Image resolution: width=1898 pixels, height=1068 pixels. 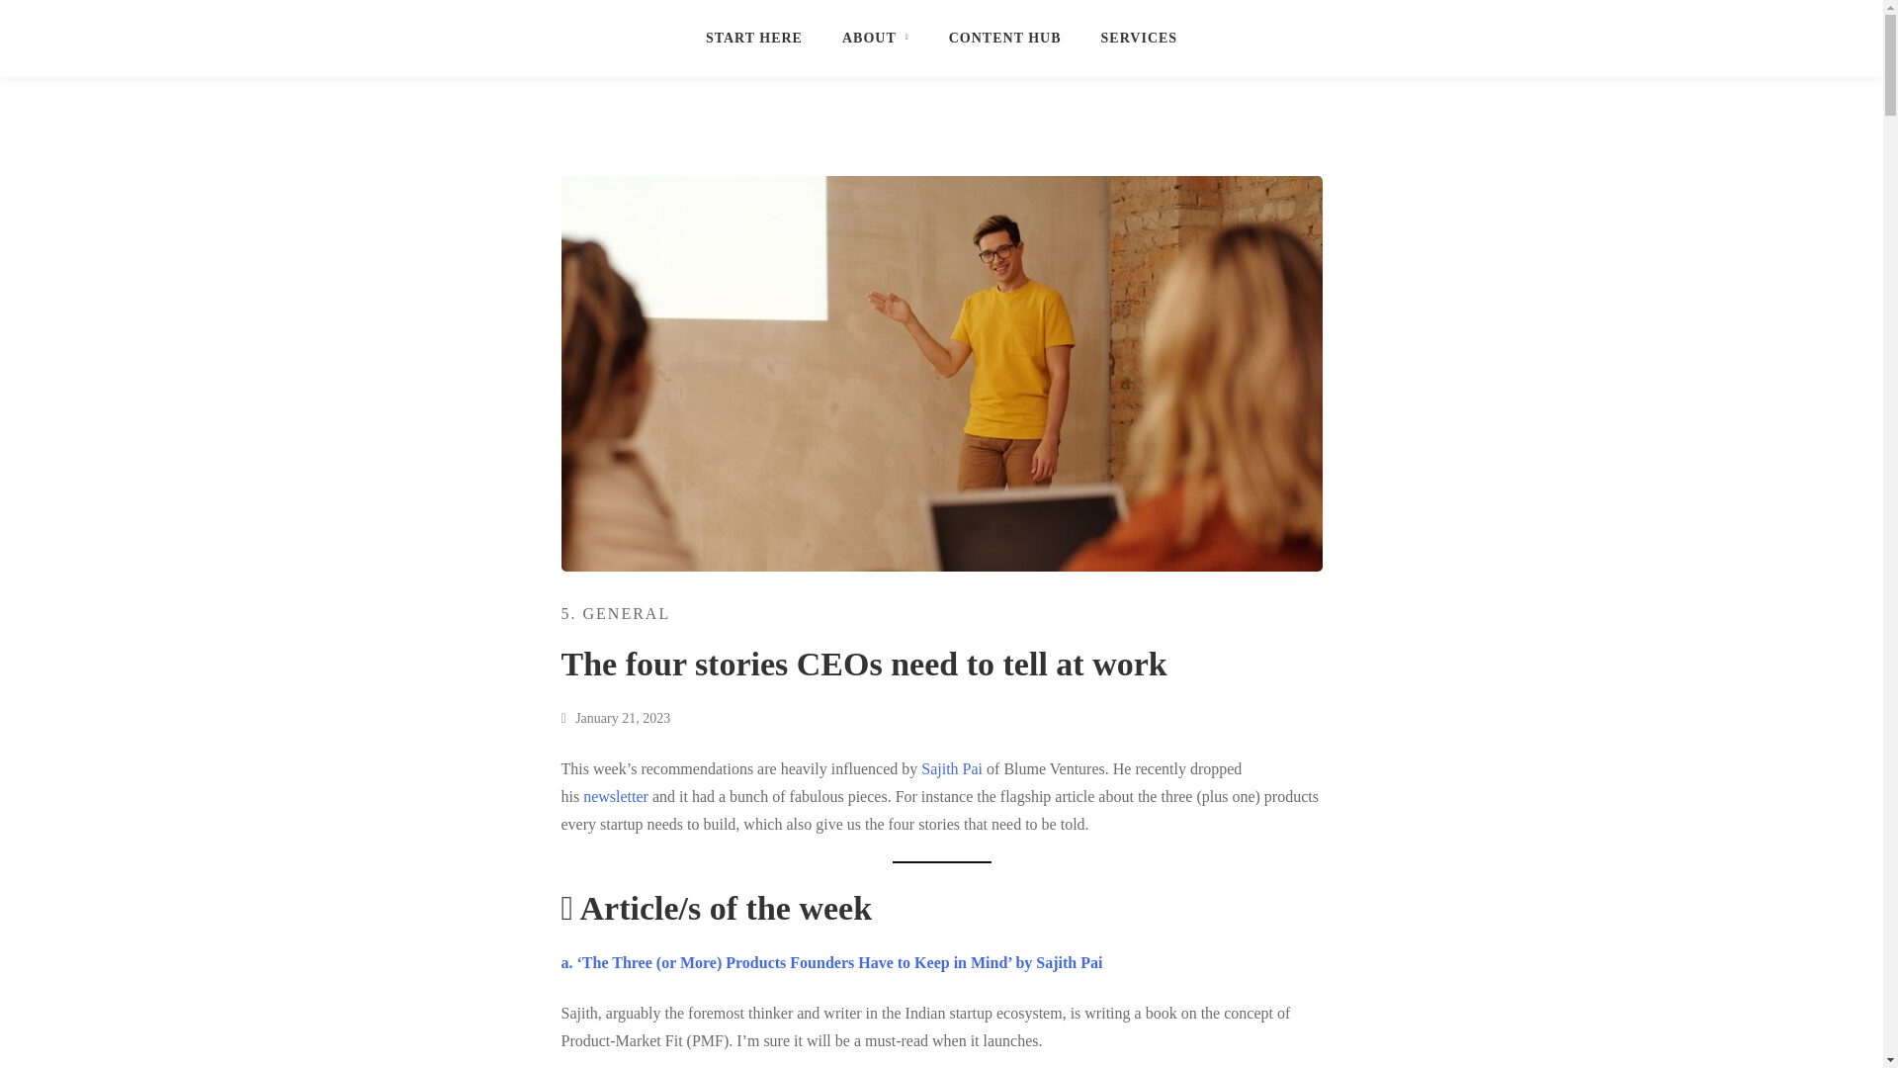 What do you see at coordinates (753, 38) in the screenshot?
I see `START HERE` at bounding box center [753, 38].